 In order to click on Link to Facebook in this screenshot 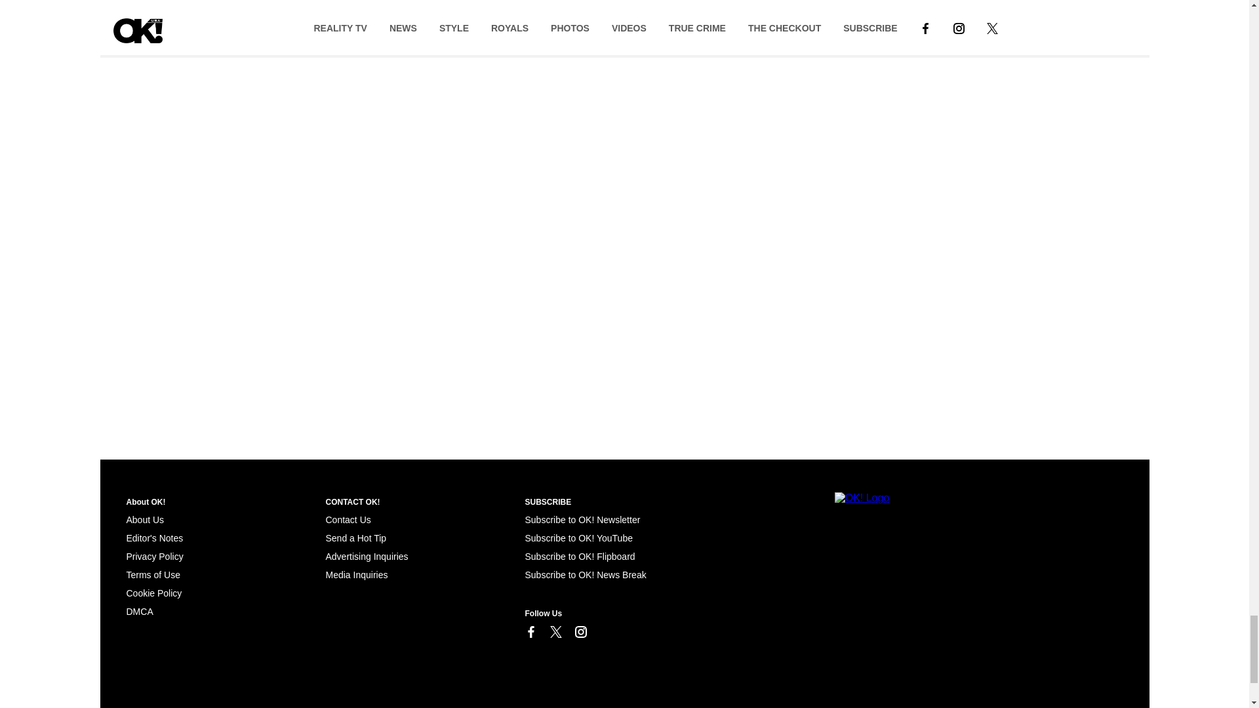, I will do `click(530, 632)`.